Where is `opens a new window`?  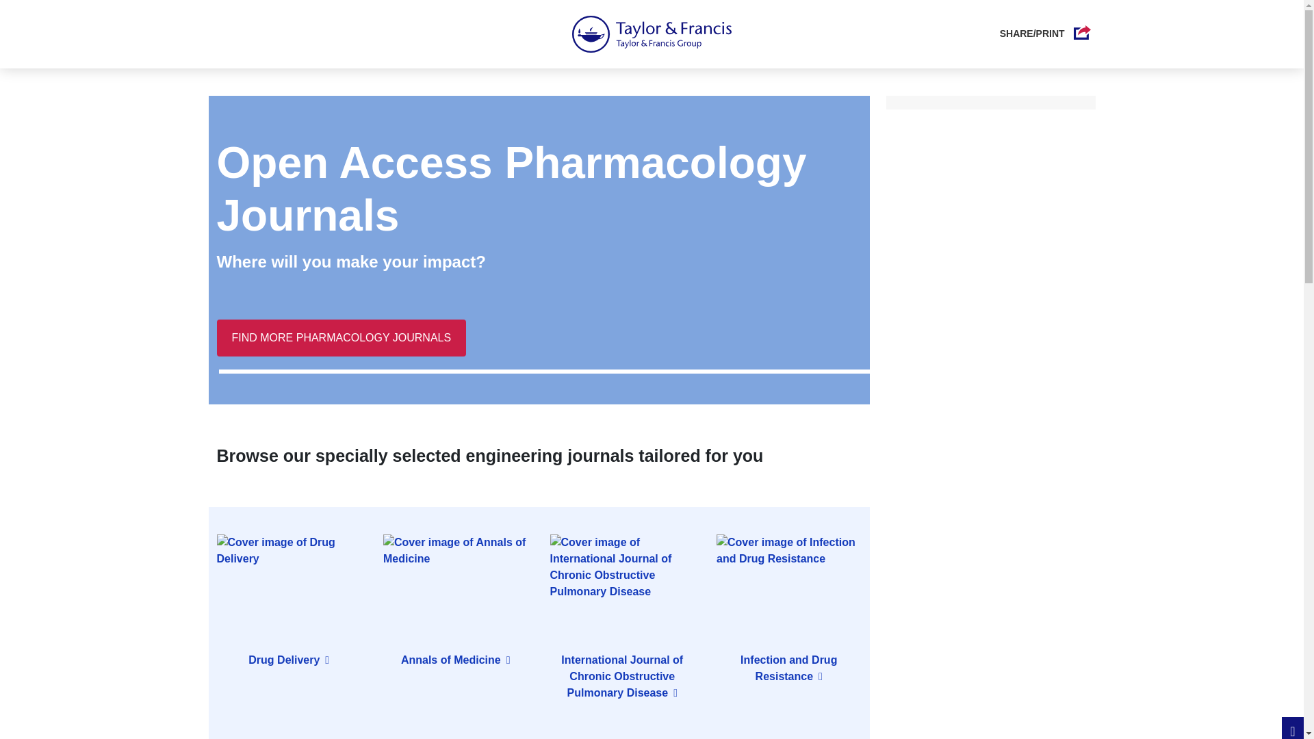
opens a new window is located at coordinates (788, 668).